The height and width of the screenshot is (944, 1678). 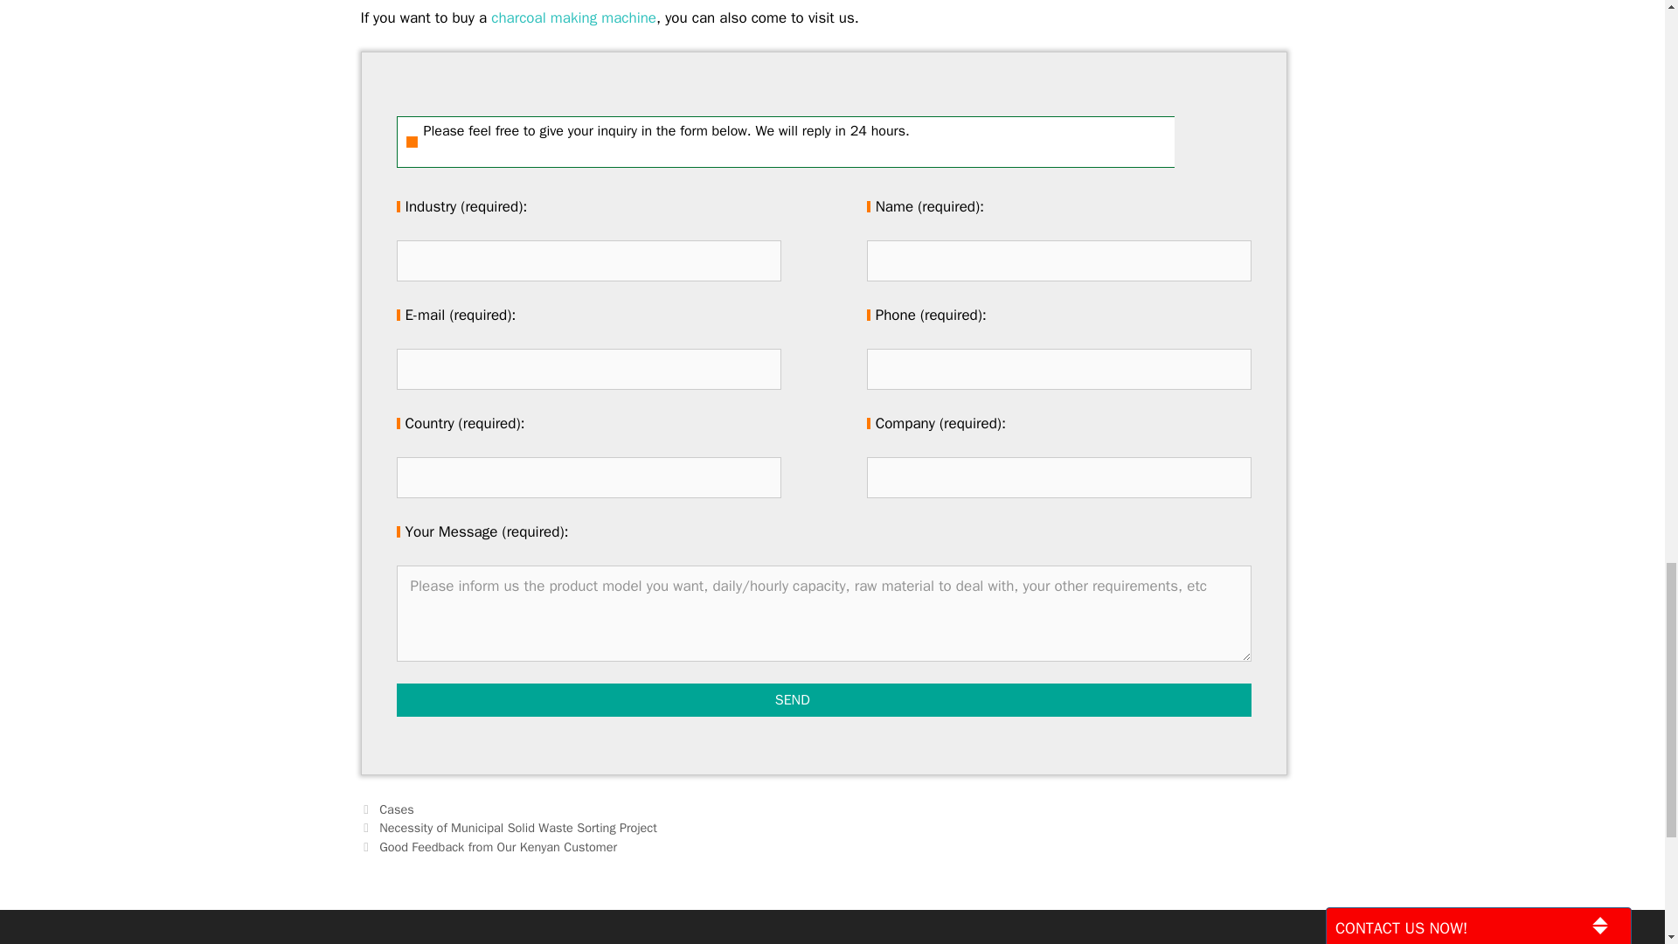 I want to click on Send, so click(x=792, y=699).